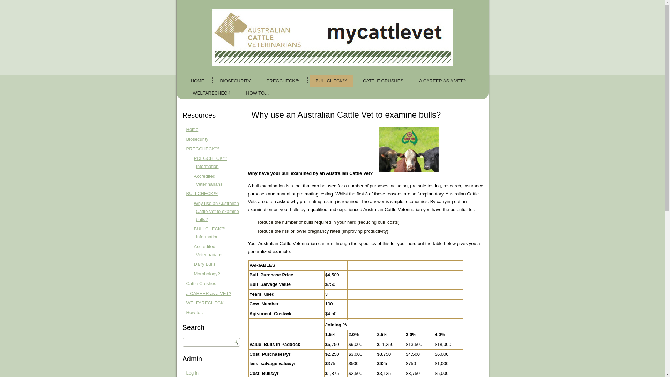 The image size is (670, 377). Describe the element at coordinates (207, 274) in the screenshot. I see `Morphology?` at that location.